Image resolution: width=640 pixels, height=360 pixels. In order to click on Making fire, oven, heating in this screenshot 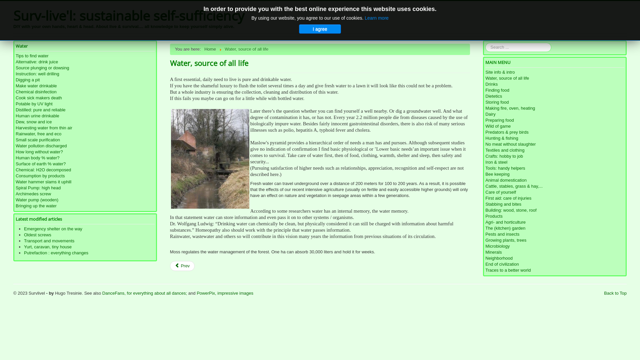, I will do `click(555, 108)`.